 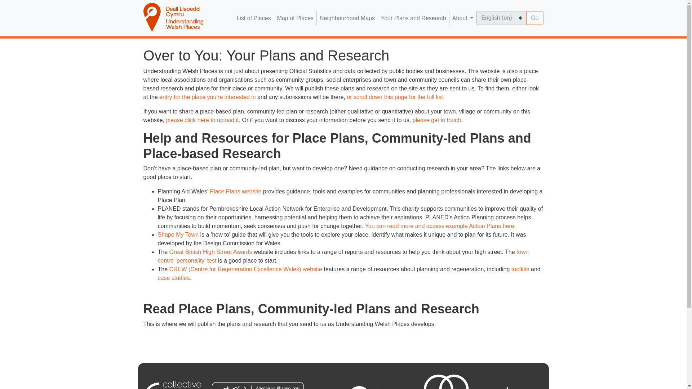 What do you see at coordinates (178, 234) in the screenshot?
I see `Shape My Town` at bounding box center [178, 234].